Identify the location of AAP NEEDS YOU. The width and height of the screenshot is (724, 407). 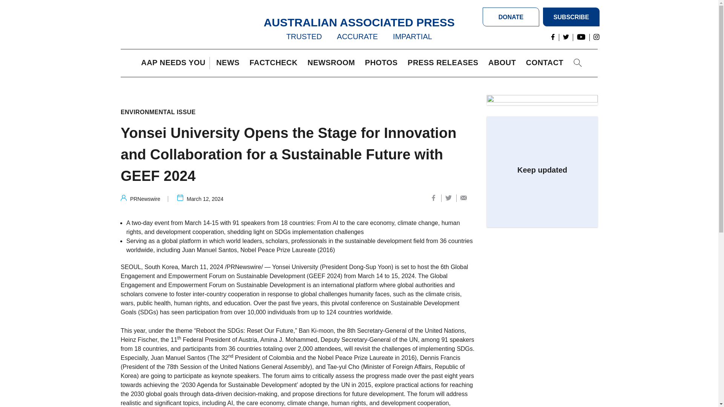
(175, 63).